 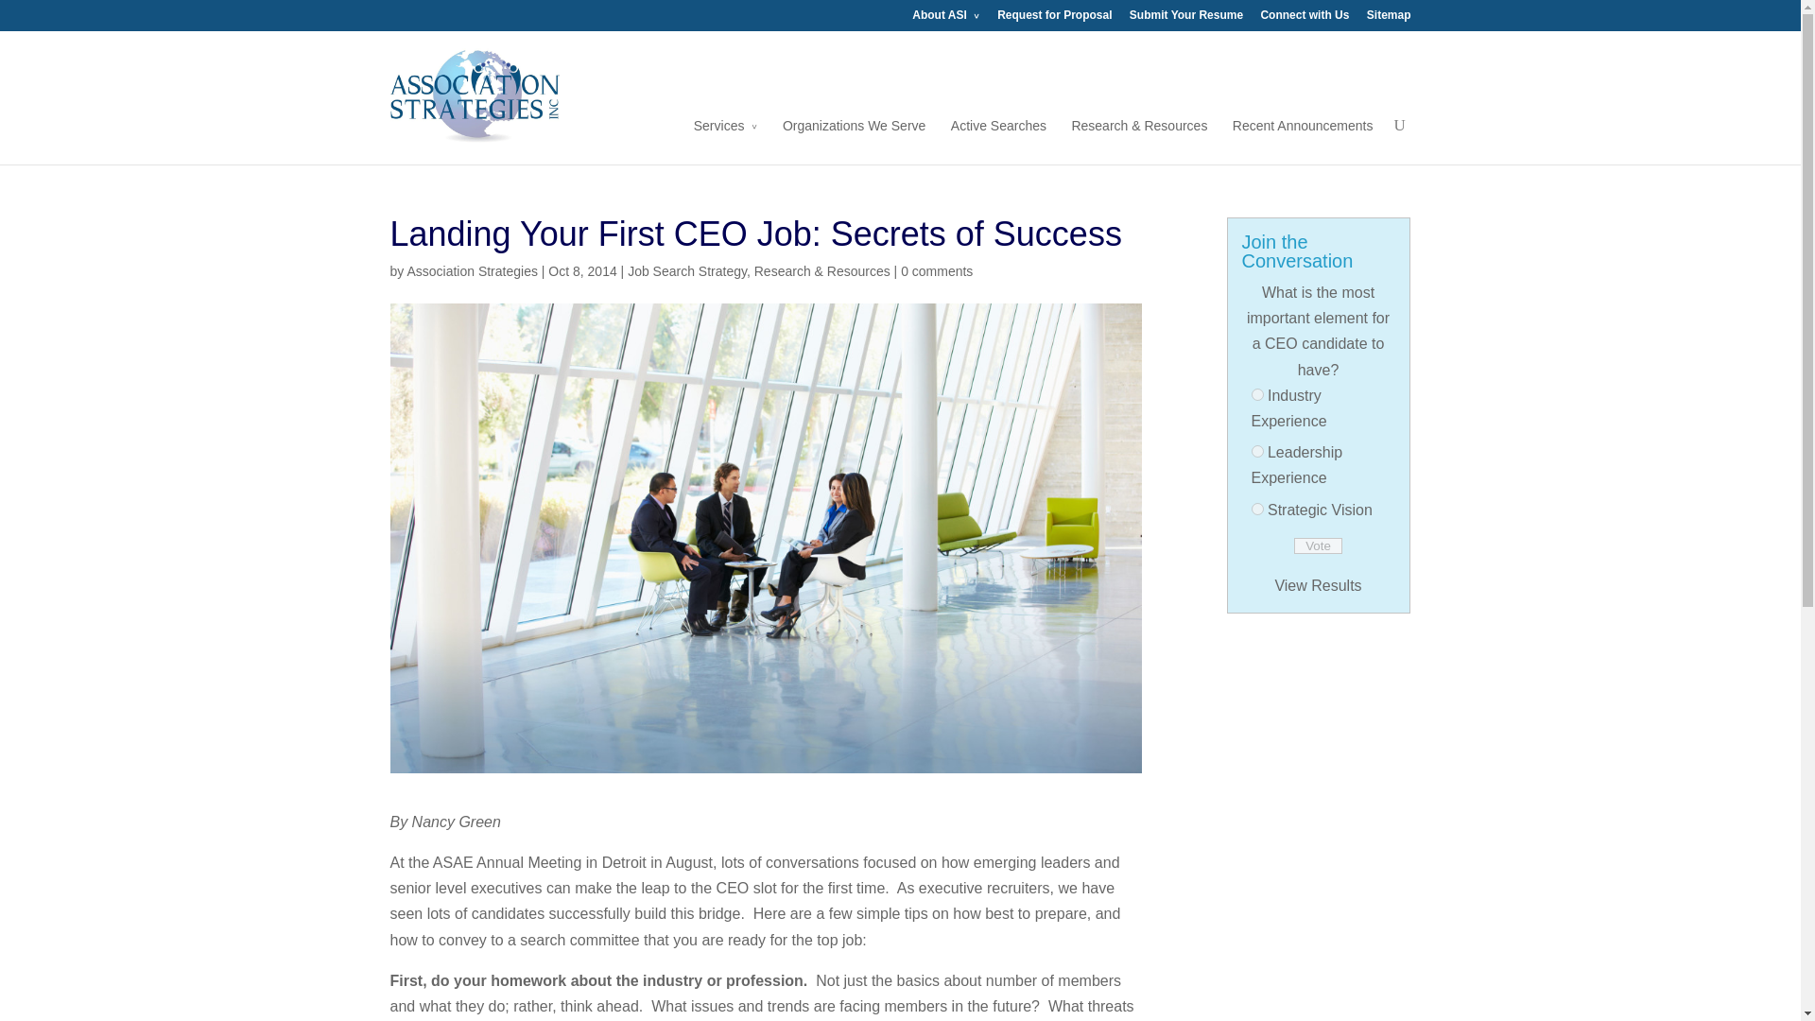 What do you see at coordinates (1053, 20) in the screenshot?
I see `Request for Proposal` at bounding box center [1053, 20].